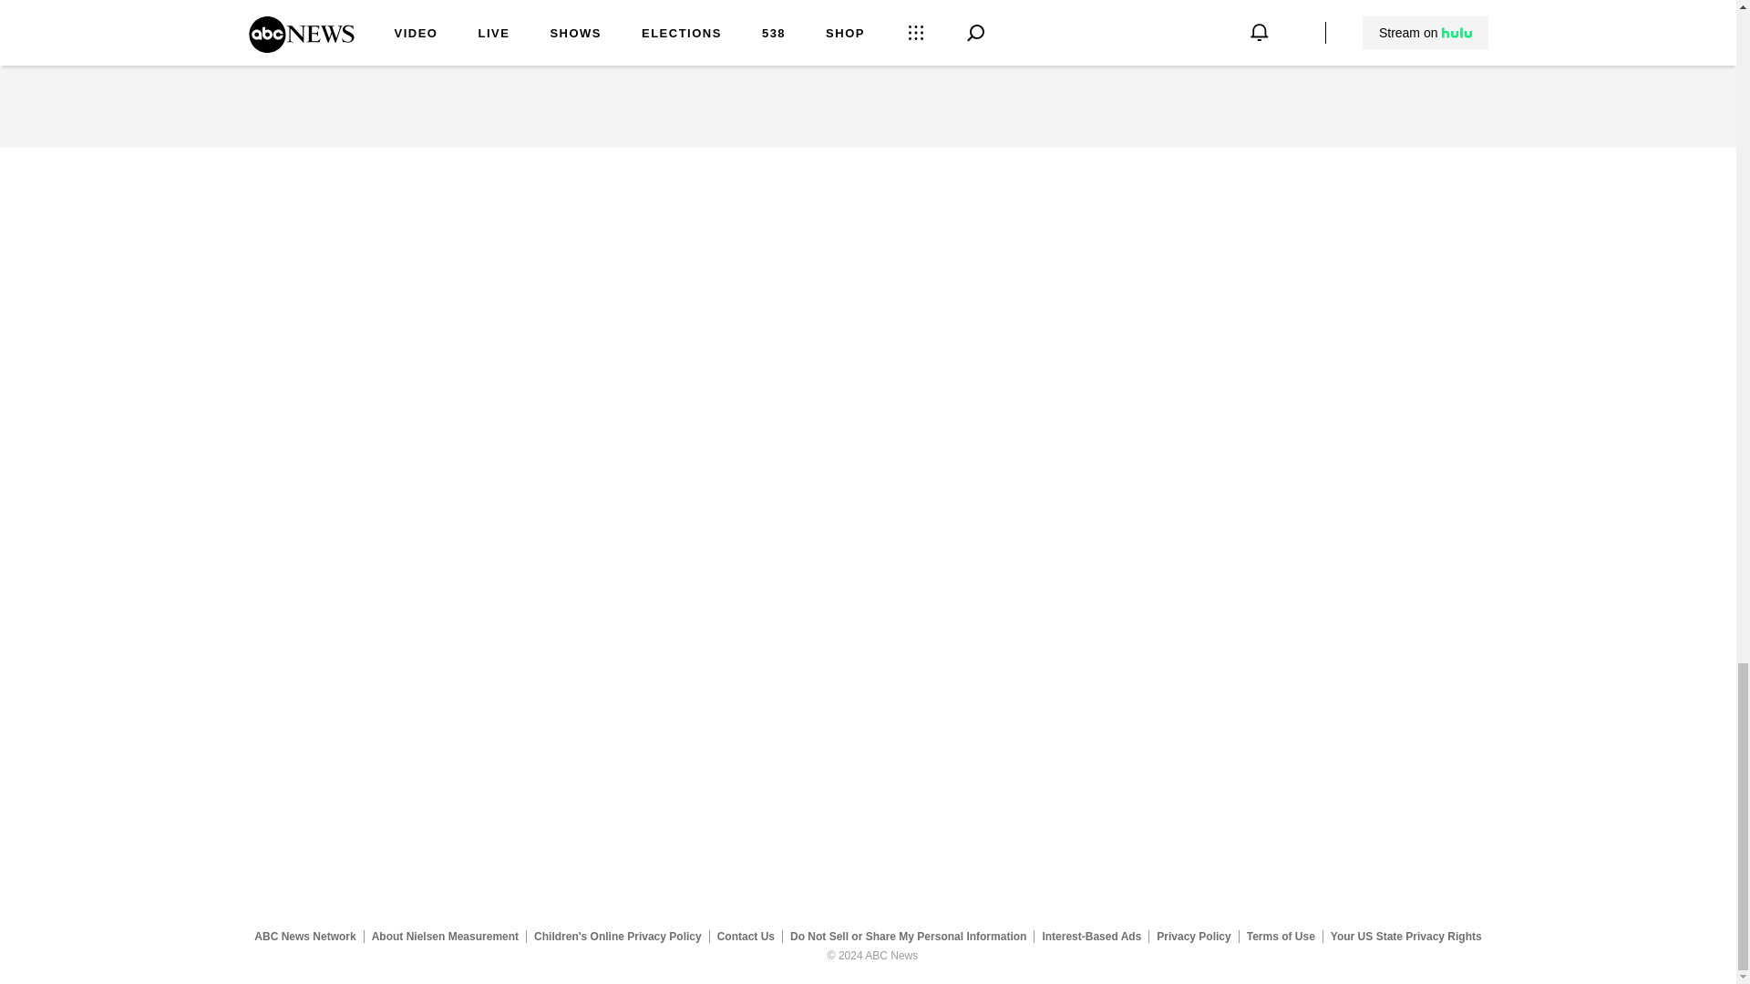  Describe the element at coordinates (445, 936) in the screenshot. I see `About Nielsen Measurement` at that location.